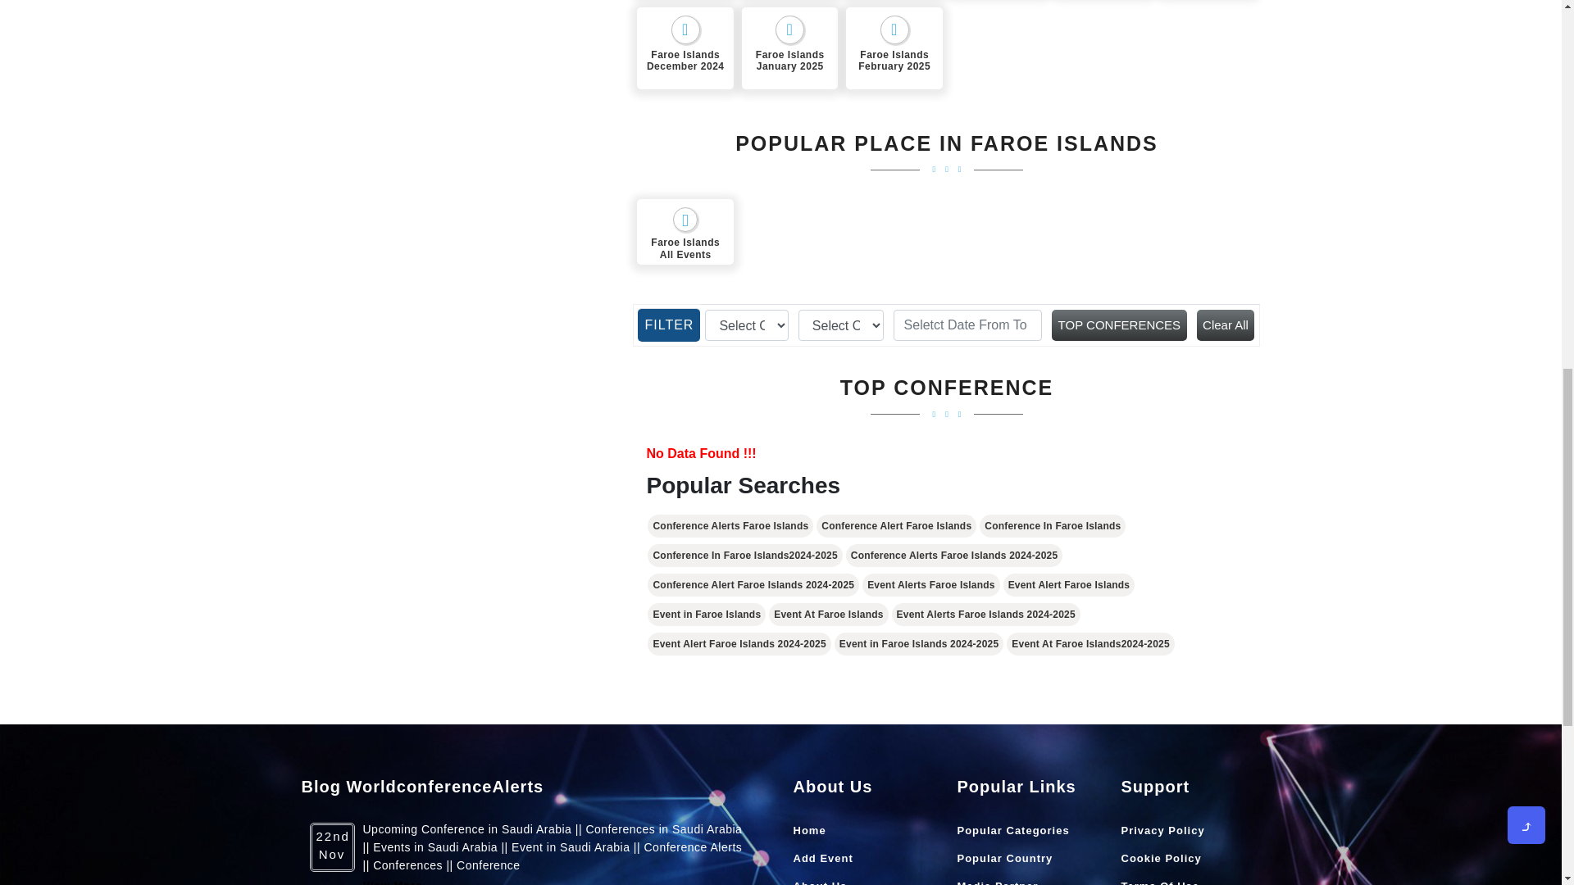  I want to click on Event in Faroe Islands, so click(706, 614).